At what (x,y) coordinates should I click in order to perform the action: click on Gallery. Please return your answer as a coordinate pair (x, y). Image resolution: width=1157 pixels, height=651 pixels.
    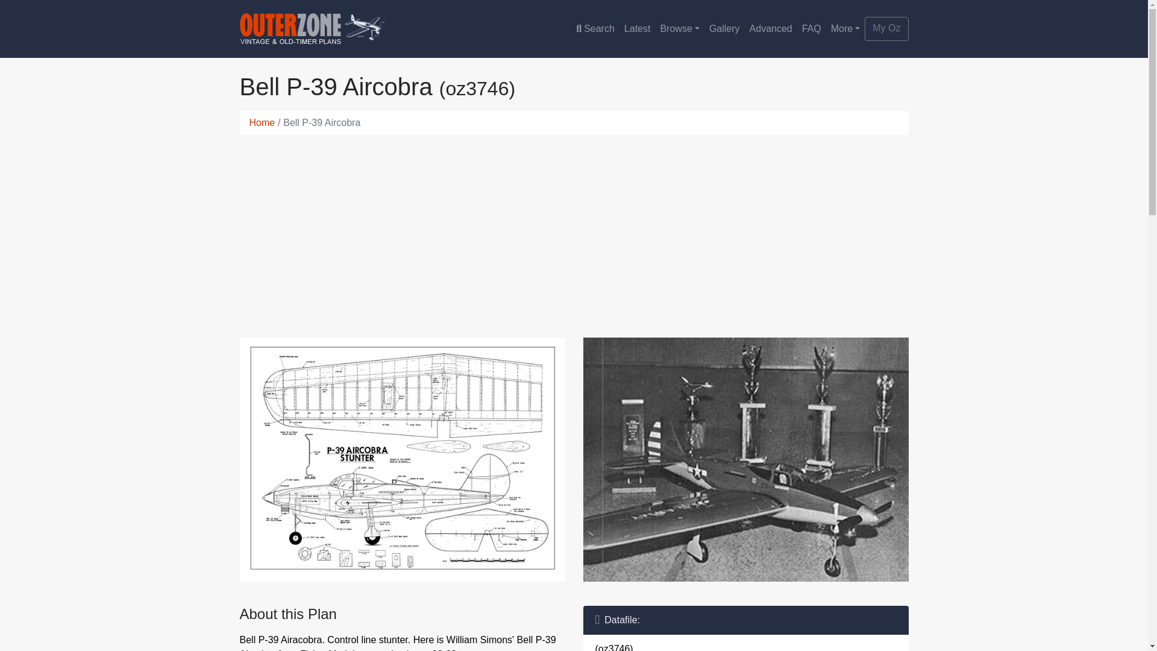
    Looking at the image, I should click on (724, 29).